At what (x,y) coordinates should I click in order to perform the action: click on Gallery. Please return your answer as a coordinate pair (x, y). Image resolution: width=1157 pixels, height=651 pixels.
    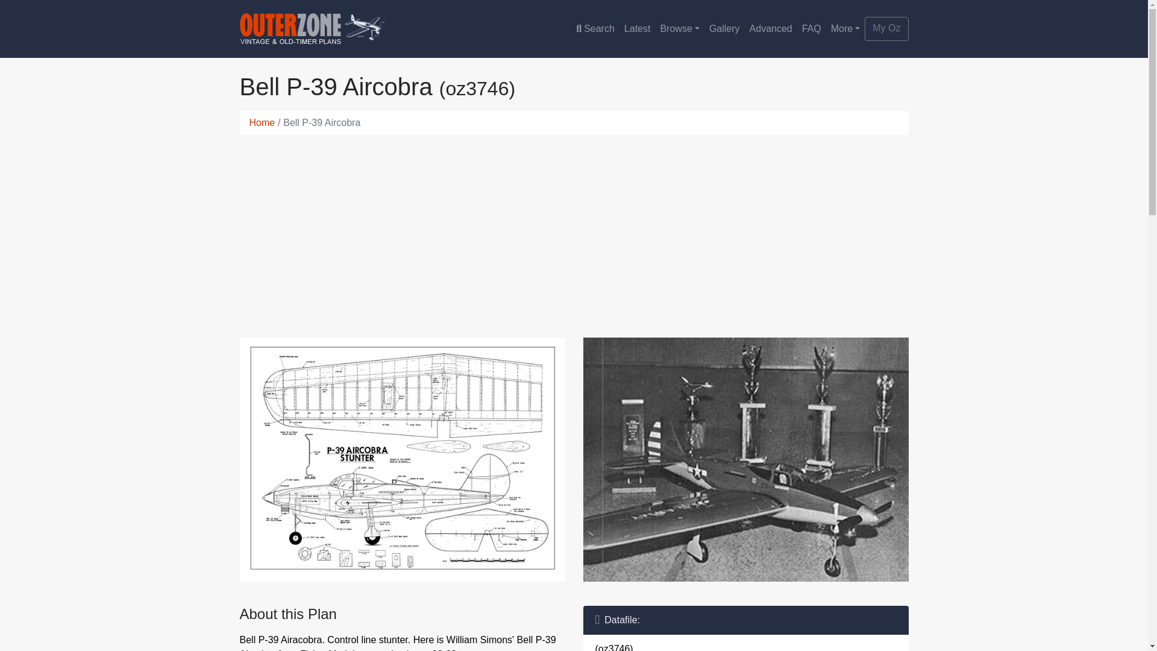
    Looking at the image, I should click on (724, 29).